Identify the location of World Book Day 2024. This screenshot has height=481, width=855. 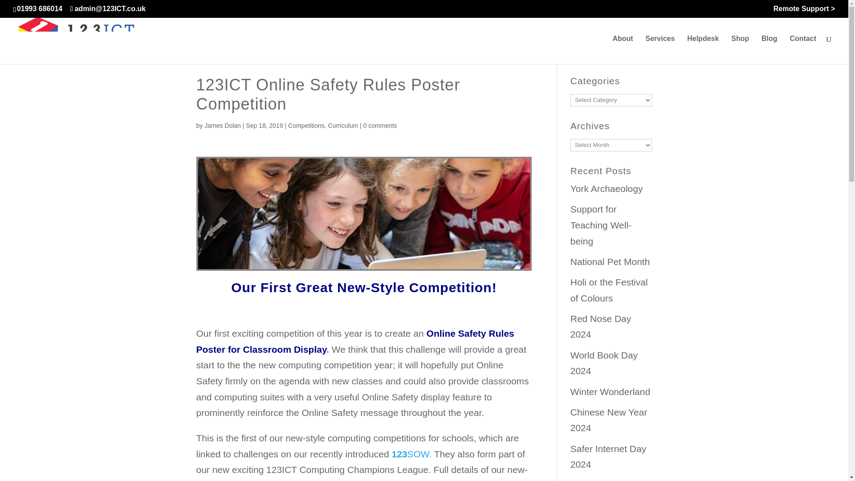
(604, 363).